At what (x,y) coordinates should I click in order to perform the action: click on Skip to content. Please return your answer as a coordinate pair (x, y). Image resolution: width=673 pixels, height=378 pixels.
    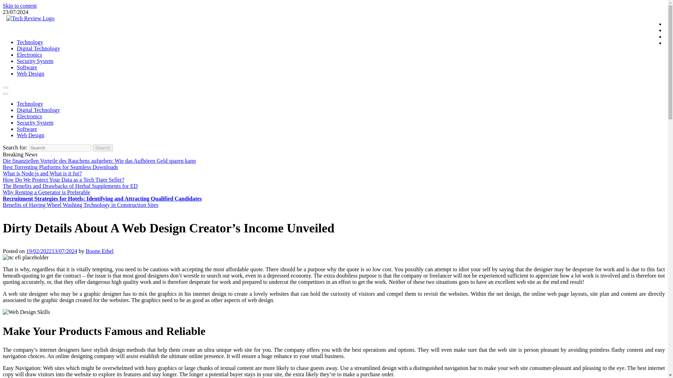
    Looking at the image, I should click on (20, 6).